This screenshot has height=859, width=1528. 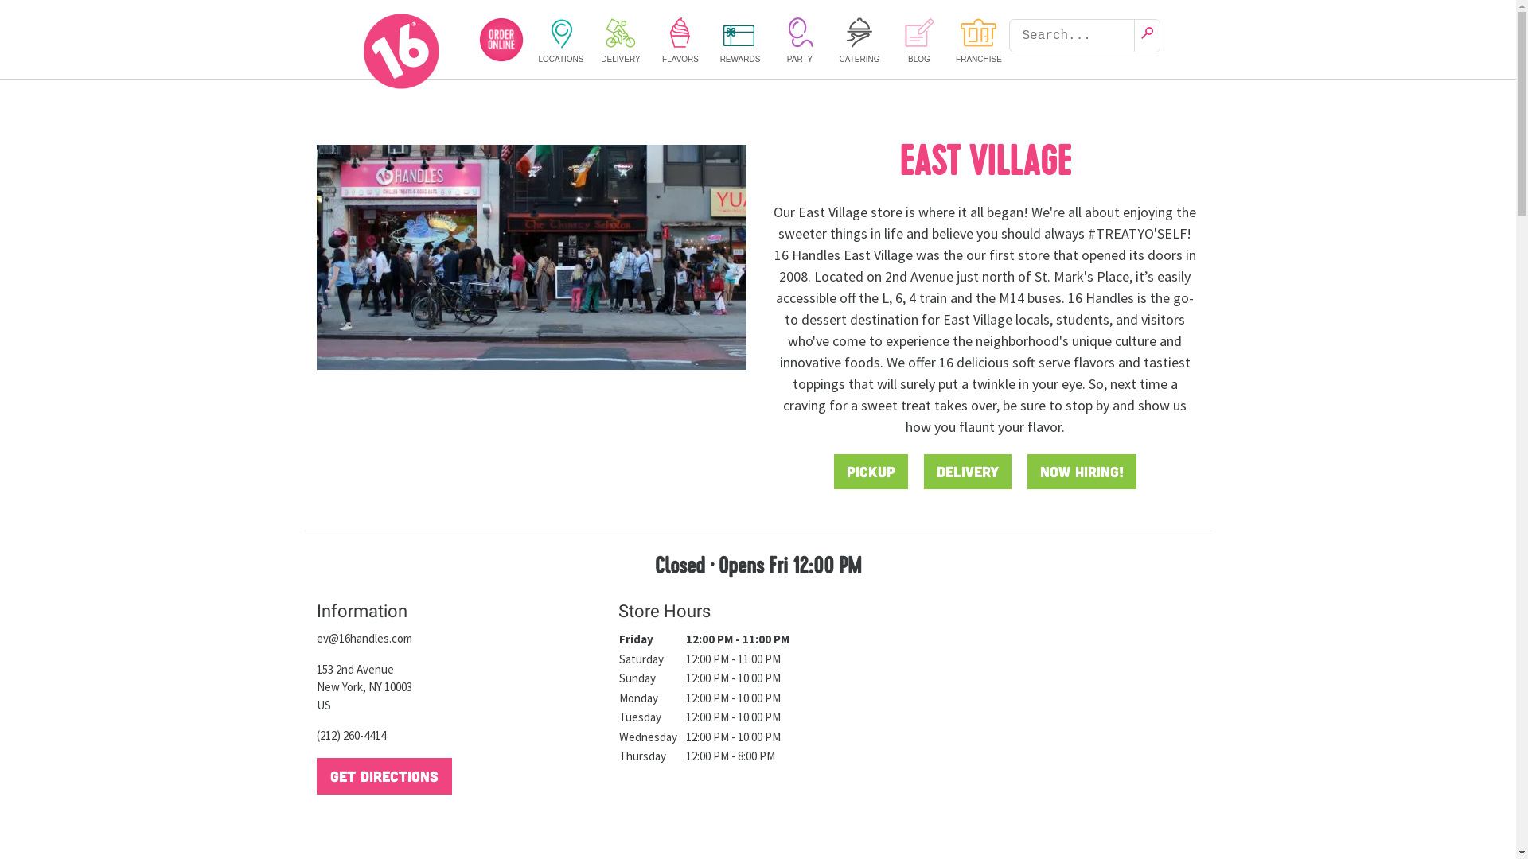 What do you see at coordinates (681, 40) in the screenshot?
I see `FLAVORS` at bounding box center [681, 40].